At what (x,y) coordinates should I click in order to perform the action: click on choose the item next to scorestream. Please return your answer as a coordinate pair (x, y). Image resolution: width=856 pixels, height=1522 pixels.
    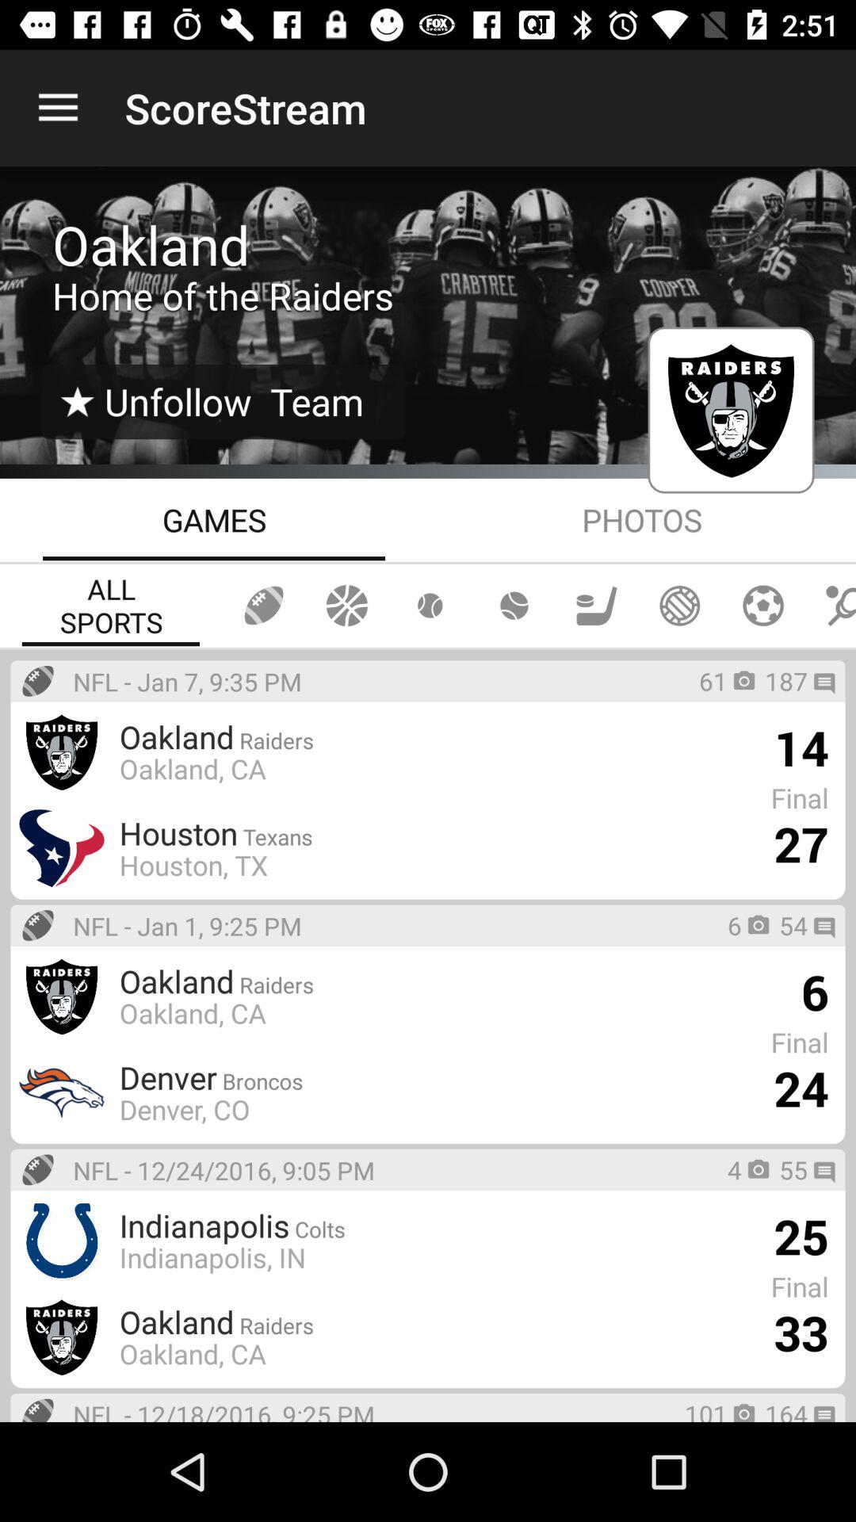
    Looking at the image, I should click on (58, 108).